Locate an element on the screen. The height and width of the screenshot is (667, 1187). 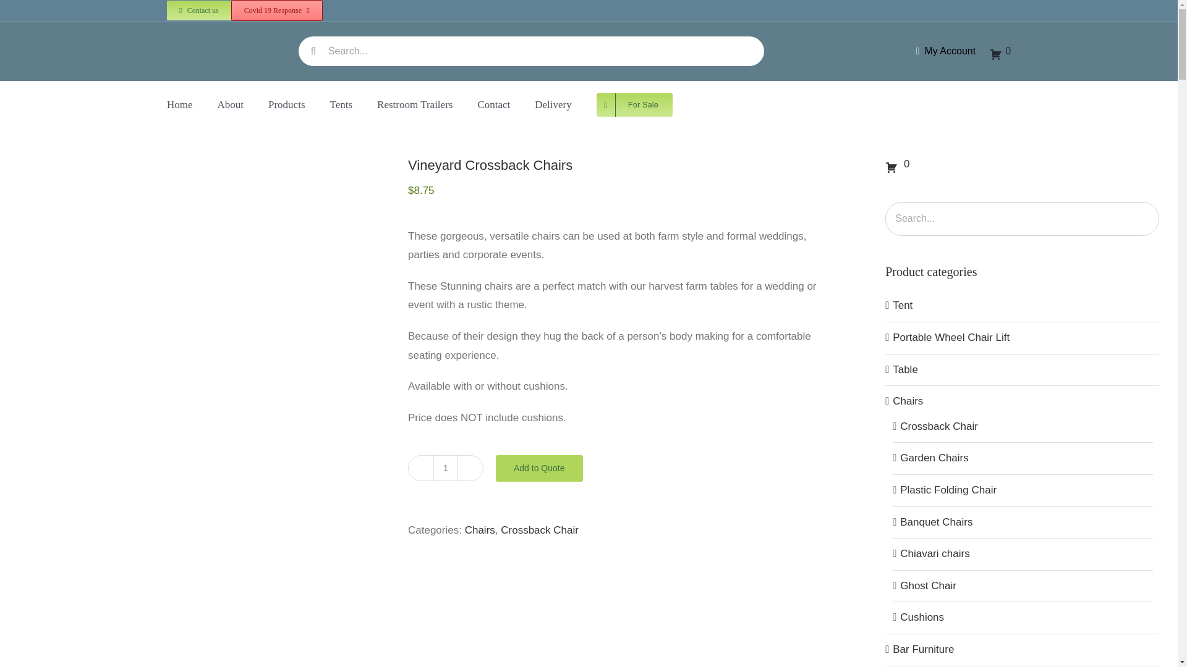
Covid 19 Response is located at coordinates (277, 10).